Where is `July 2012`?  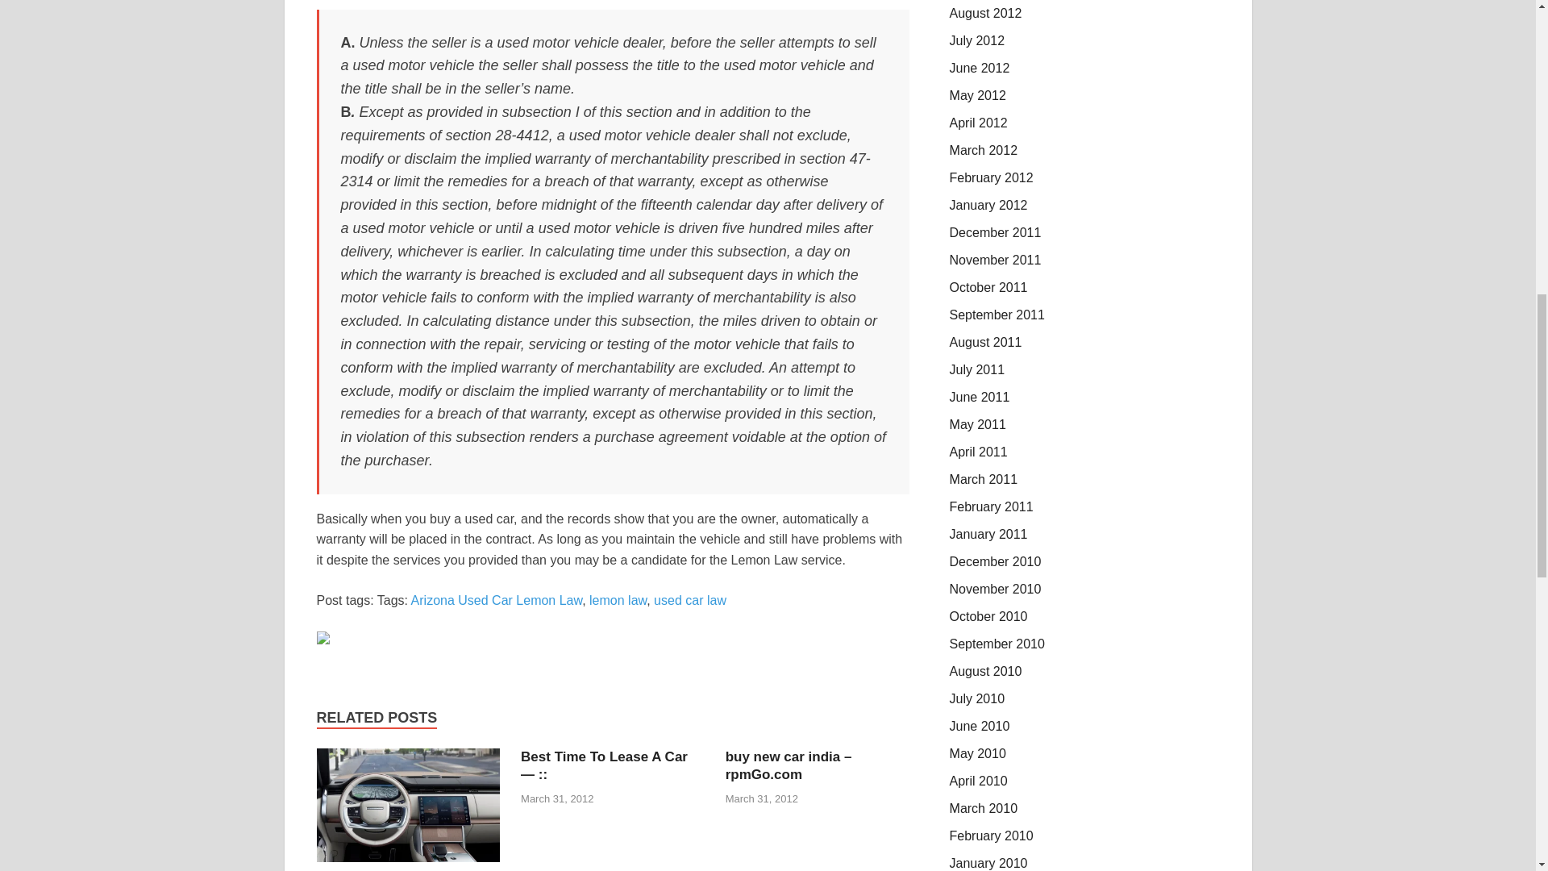 July 2012 is located at coordinates (977, 40).